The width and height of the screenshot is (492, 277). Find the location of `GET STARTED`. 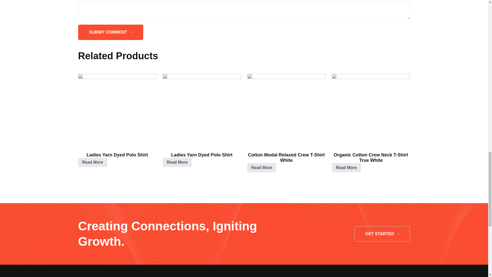

GET STARTED is located at coordinates (382, 234).